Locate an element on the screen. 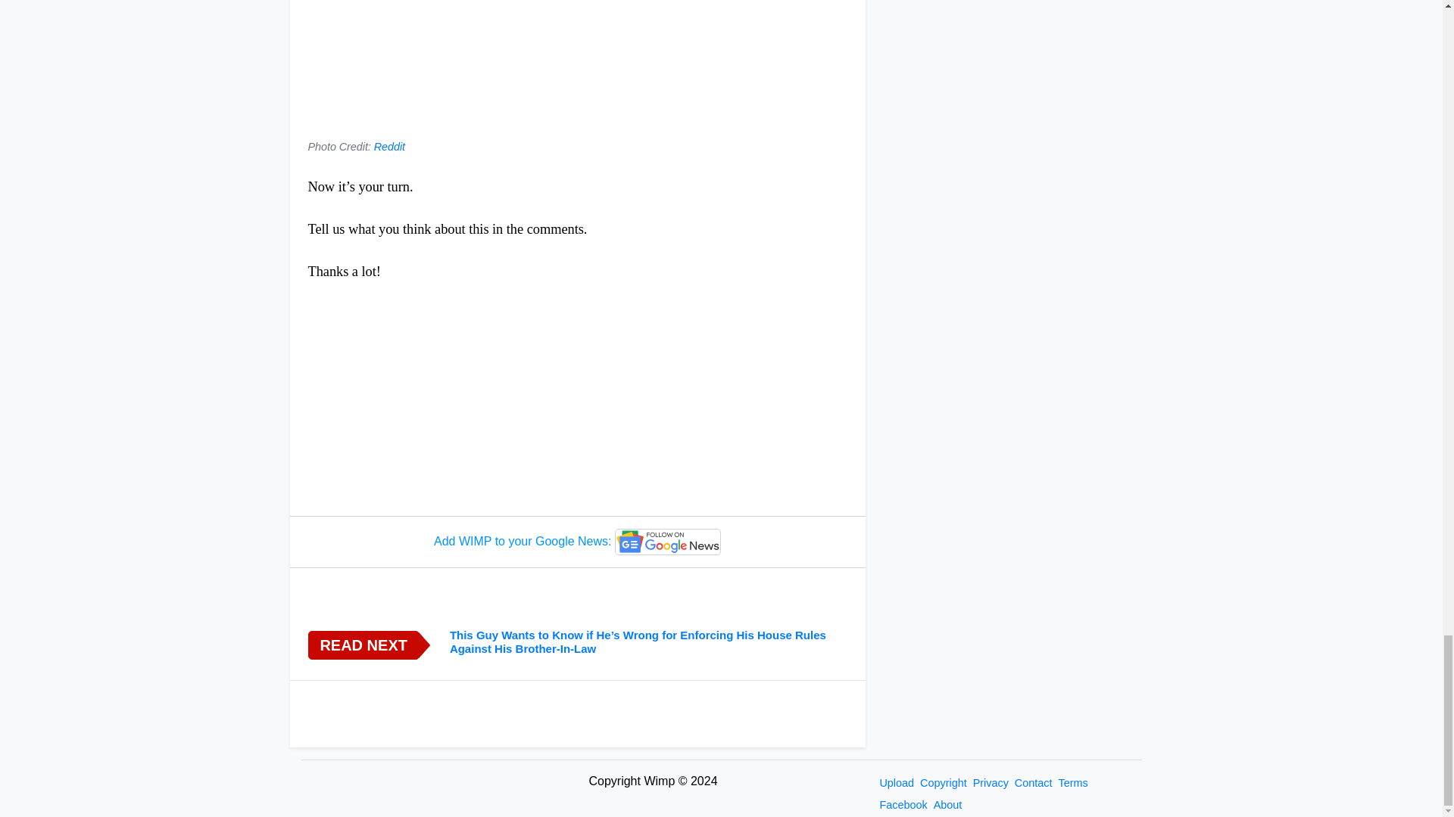 Image resolution: width=1454 pixels, height=817 pixels. READ NEXT is located at coordinates (362, 645).